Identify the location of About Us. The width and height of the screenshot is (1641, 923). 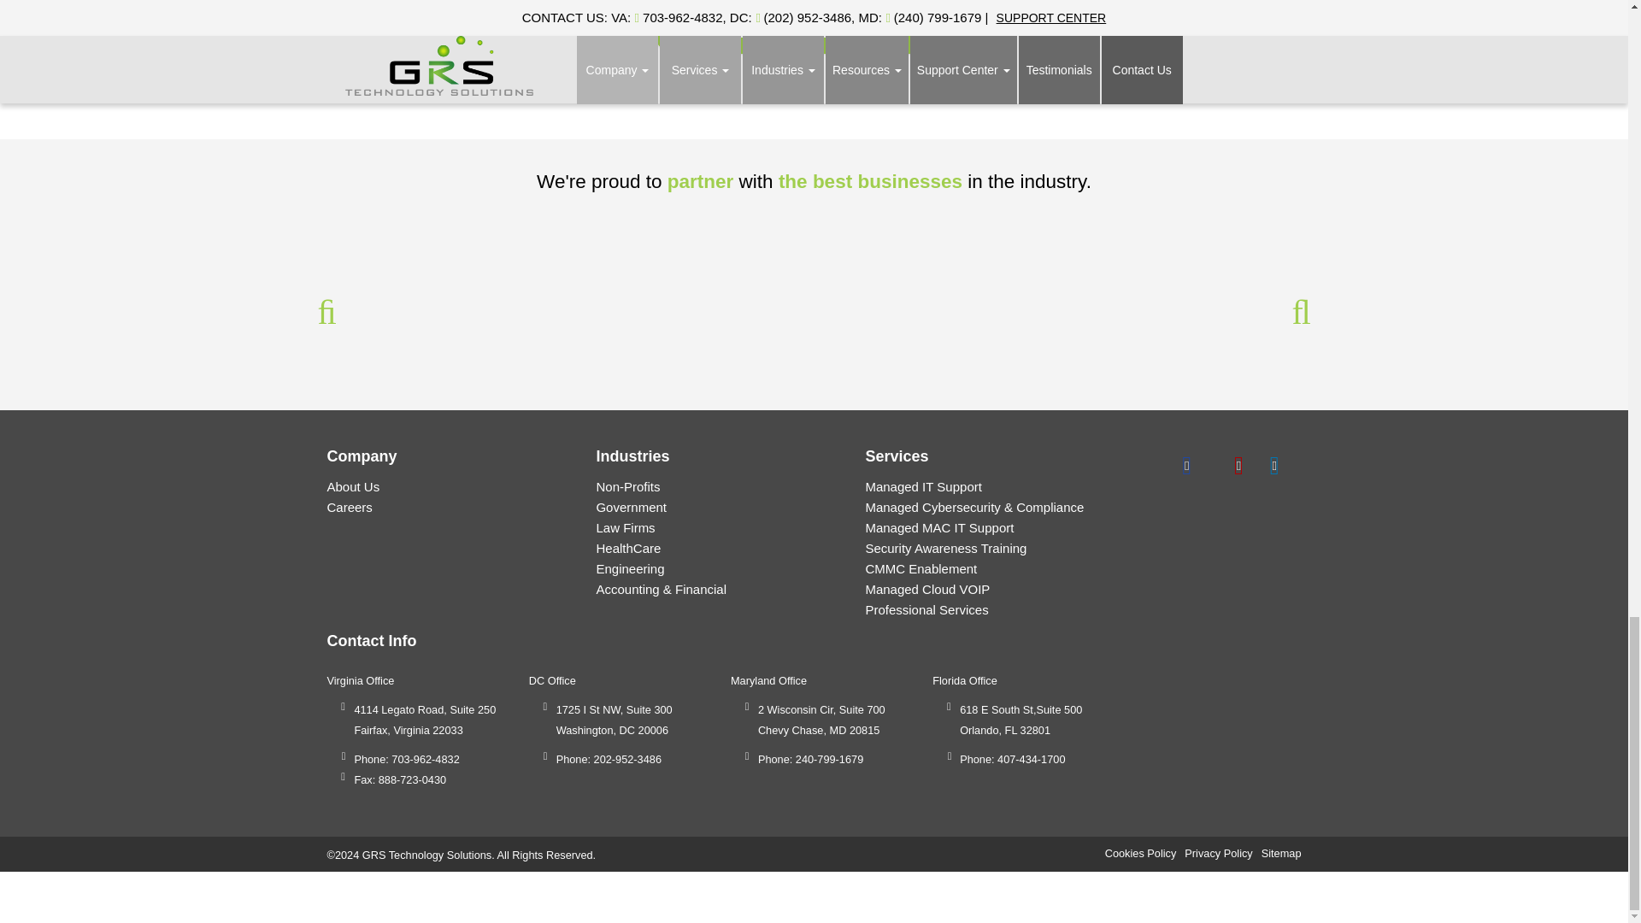
(352, 485).